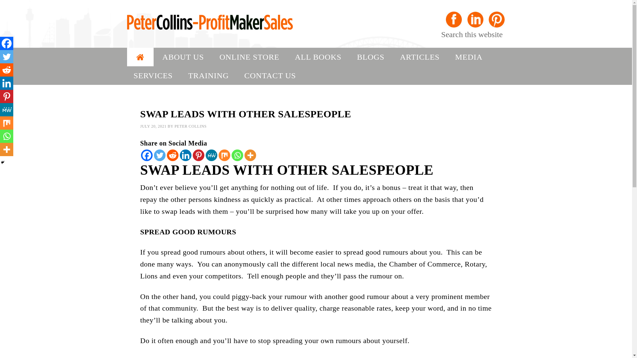  Describe the element at coordinates (7, 43) in the screenshot. I see `Facebook` at that location.